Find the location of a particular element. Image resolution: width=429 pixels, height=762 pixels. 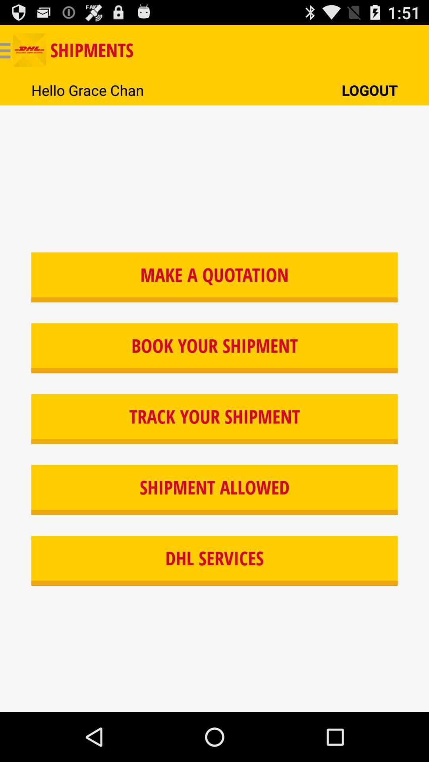

tap the app to the right of the hello grace chan app is located at coordinates (369, 90).